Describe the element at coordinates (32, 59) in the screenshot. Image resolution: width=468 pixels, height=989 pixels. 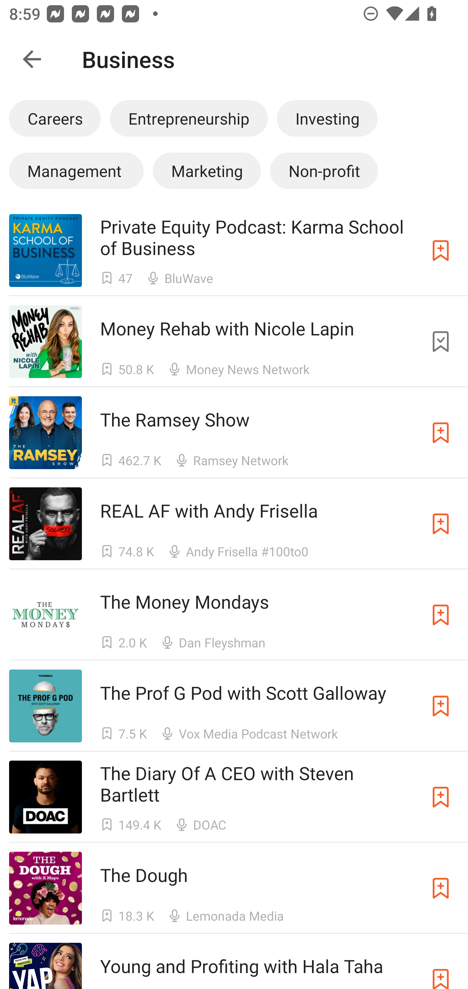
I see `Navigate up` at that location.